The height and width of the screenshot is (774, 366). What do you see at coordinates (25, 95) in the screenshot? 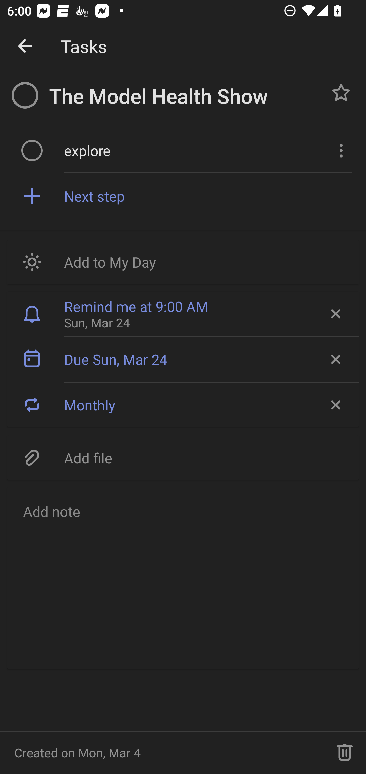
I see `Incomplete task The Model Health Show, Button` at bounding box center [25, 95].